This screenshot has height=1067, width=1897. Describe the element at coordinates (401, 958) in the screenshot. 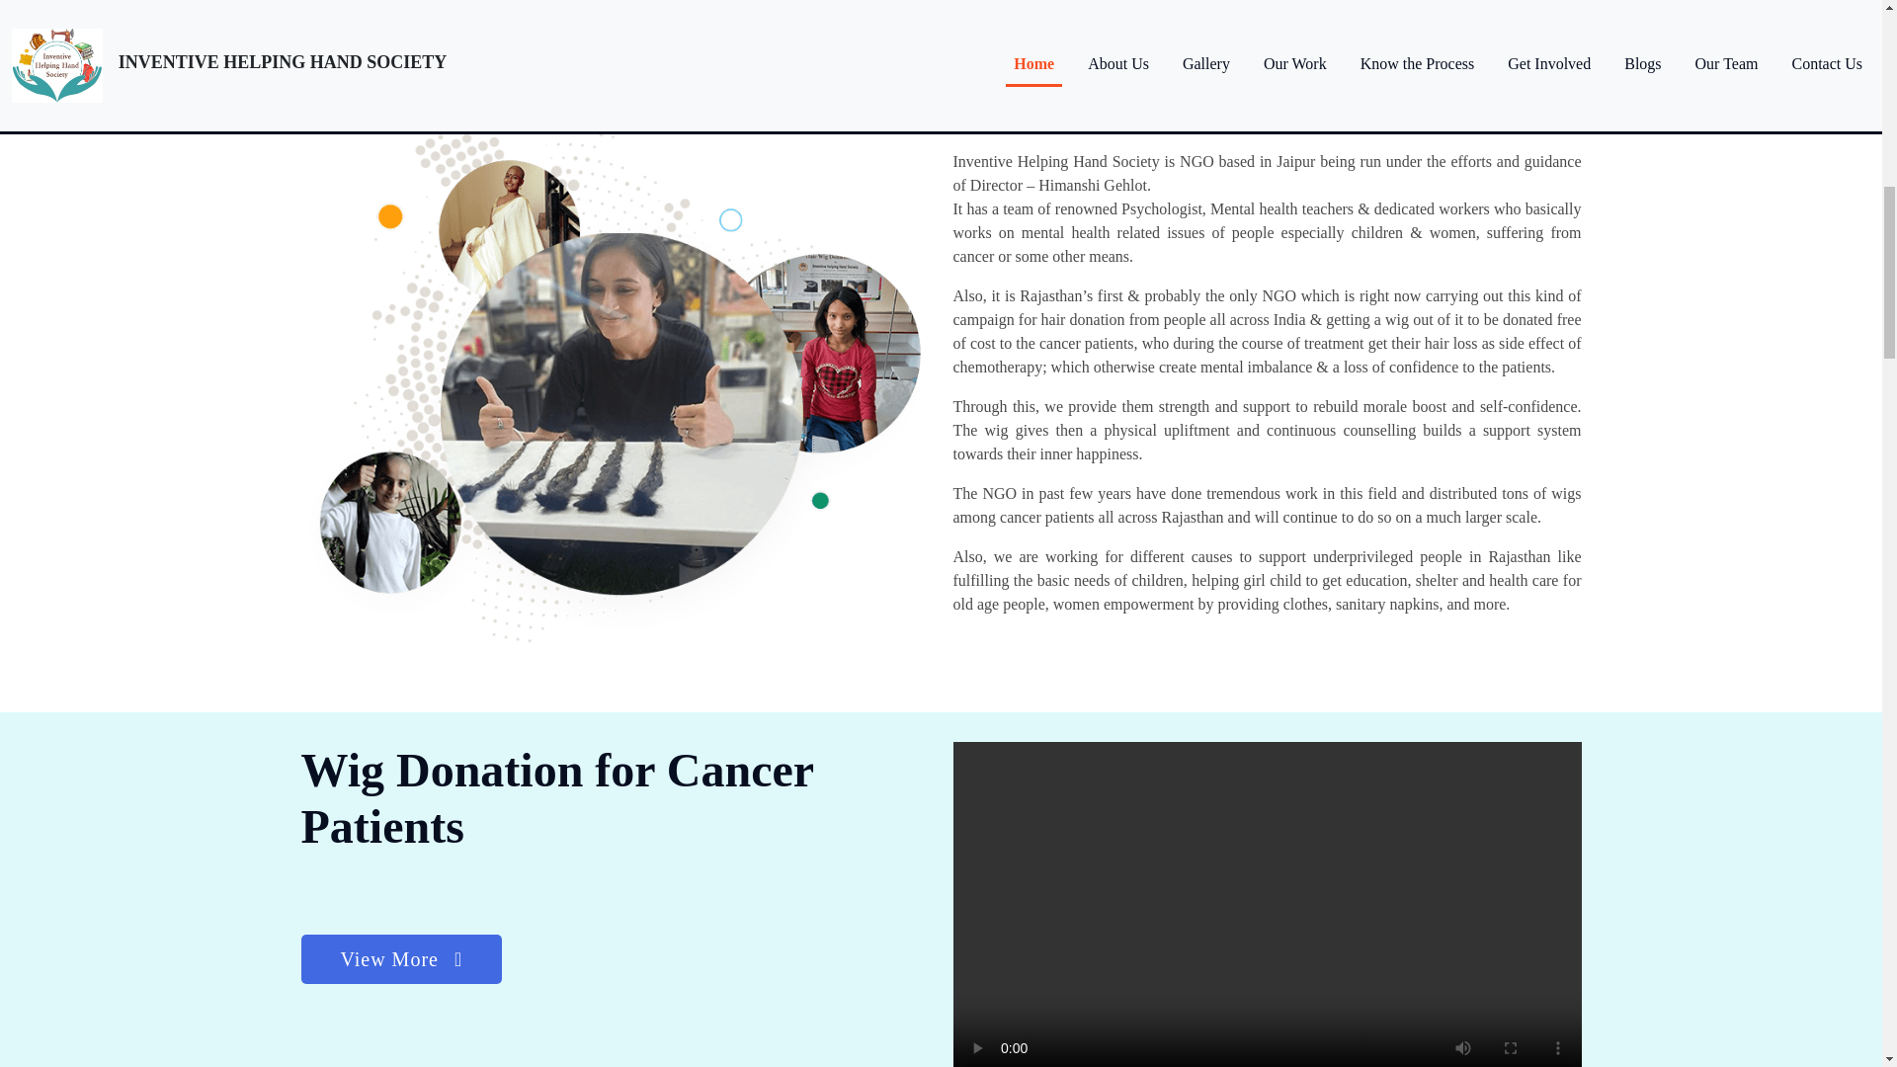

I see `View More` at that location.